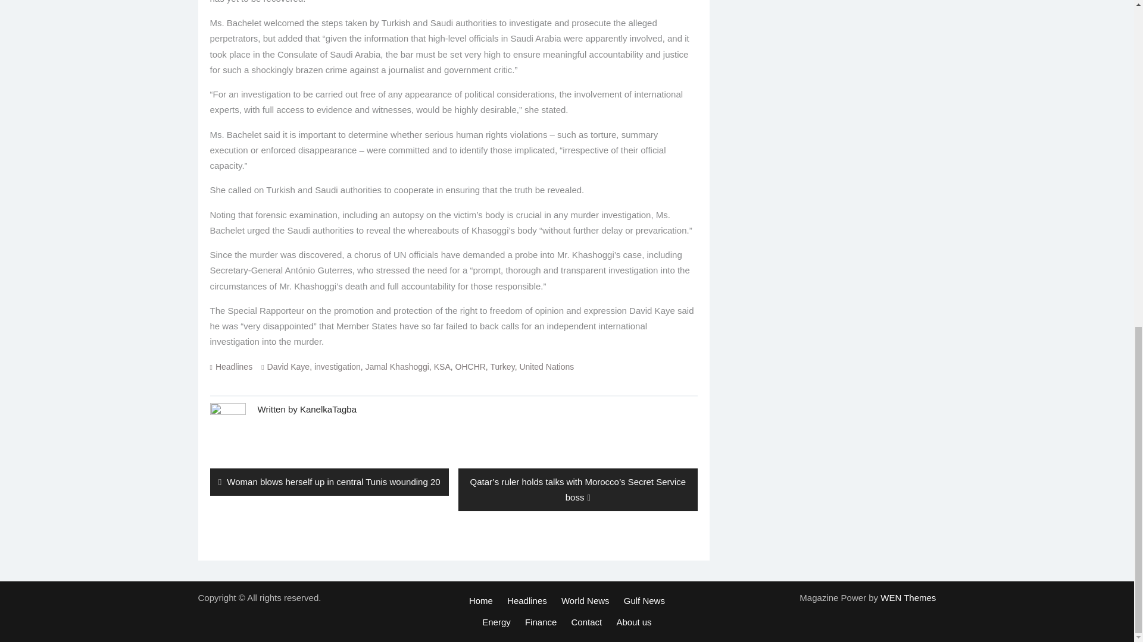 The width and height of the screenshot is (1143, 642). Describe the element at coordinates (398, 366) in the screenshot. I see `Jamal Khashoggi` at that location.